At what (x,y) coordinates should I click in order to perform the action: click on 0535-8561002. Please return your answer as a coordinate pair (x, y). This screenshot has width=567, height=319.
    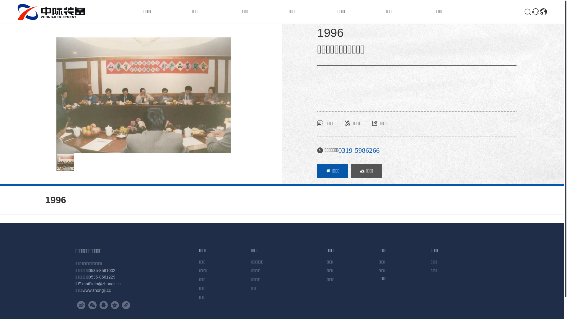
    Looking at the image, I should click on (102, 271).